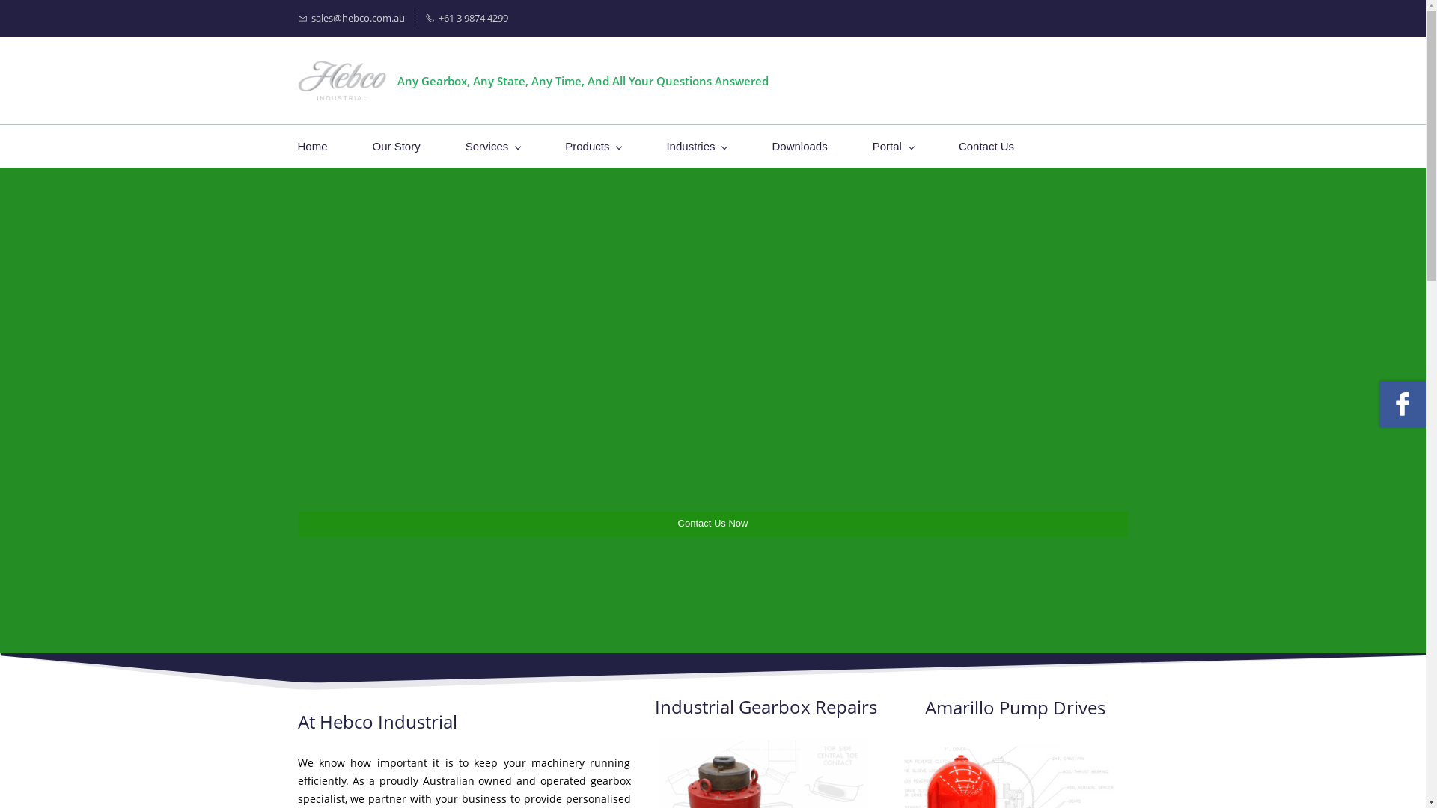  Describe the element at coordinates (696, 147) in the screenshot. I see `Industries` at that location.